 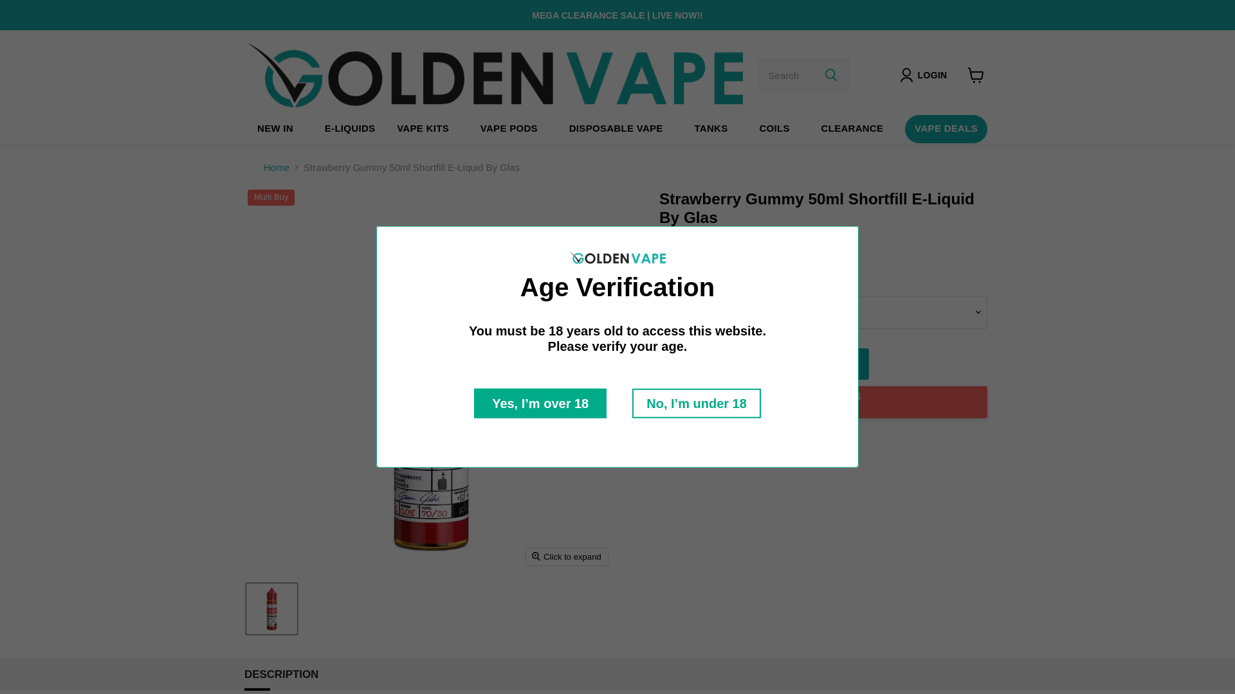 I want to click on Glas Vapor, so click(x=714, y=236).